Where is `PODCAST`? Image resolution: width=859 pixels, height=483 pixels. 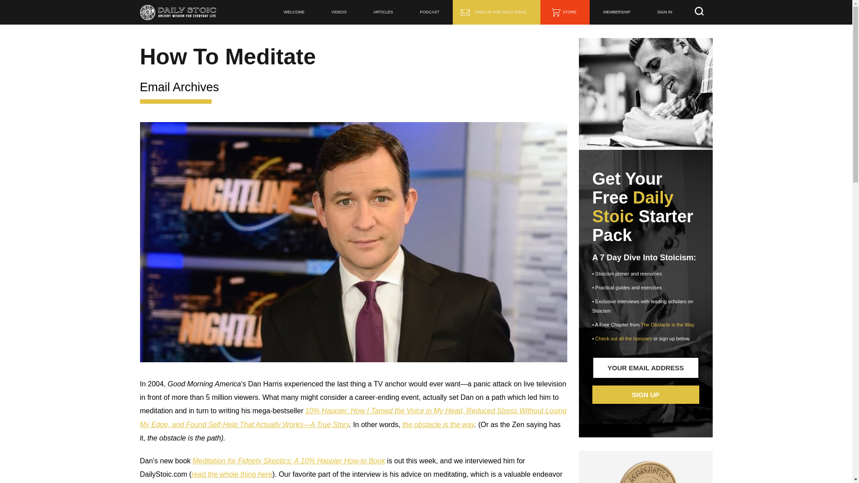
PODCAST is located at coordinates (429, 13).